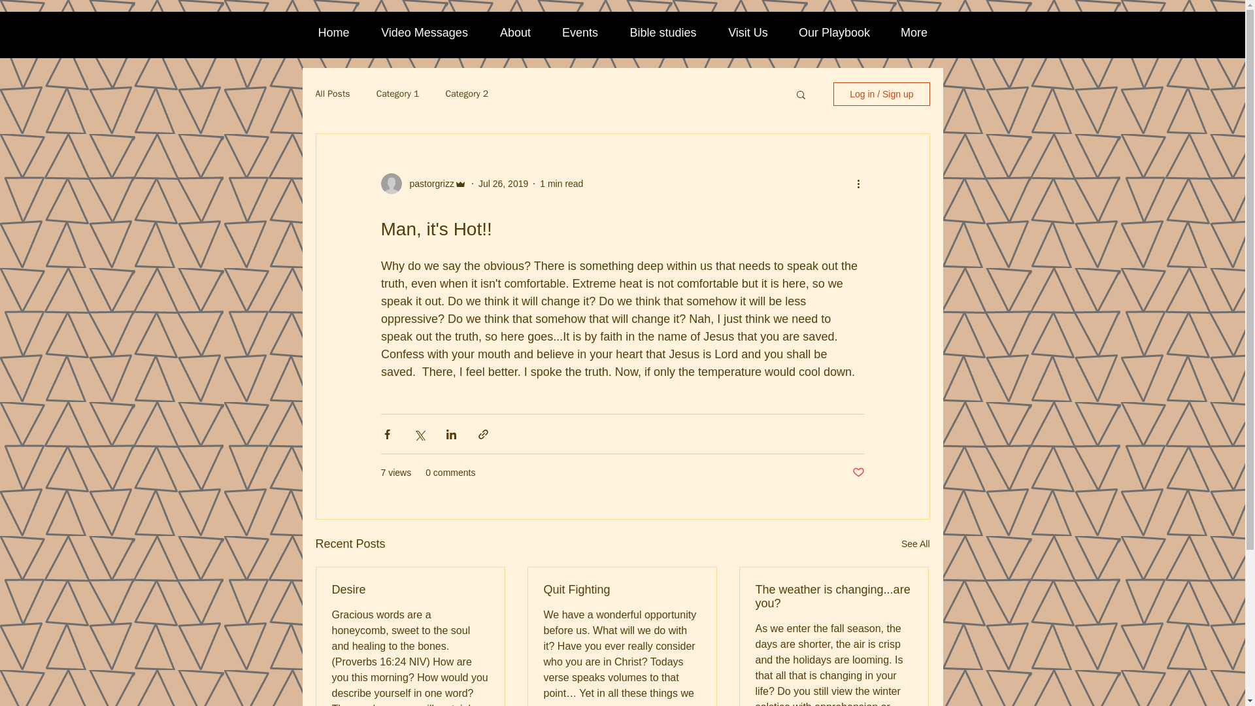 The image size is (1255, 706). I want to click on All Posts, so click(332, 94).